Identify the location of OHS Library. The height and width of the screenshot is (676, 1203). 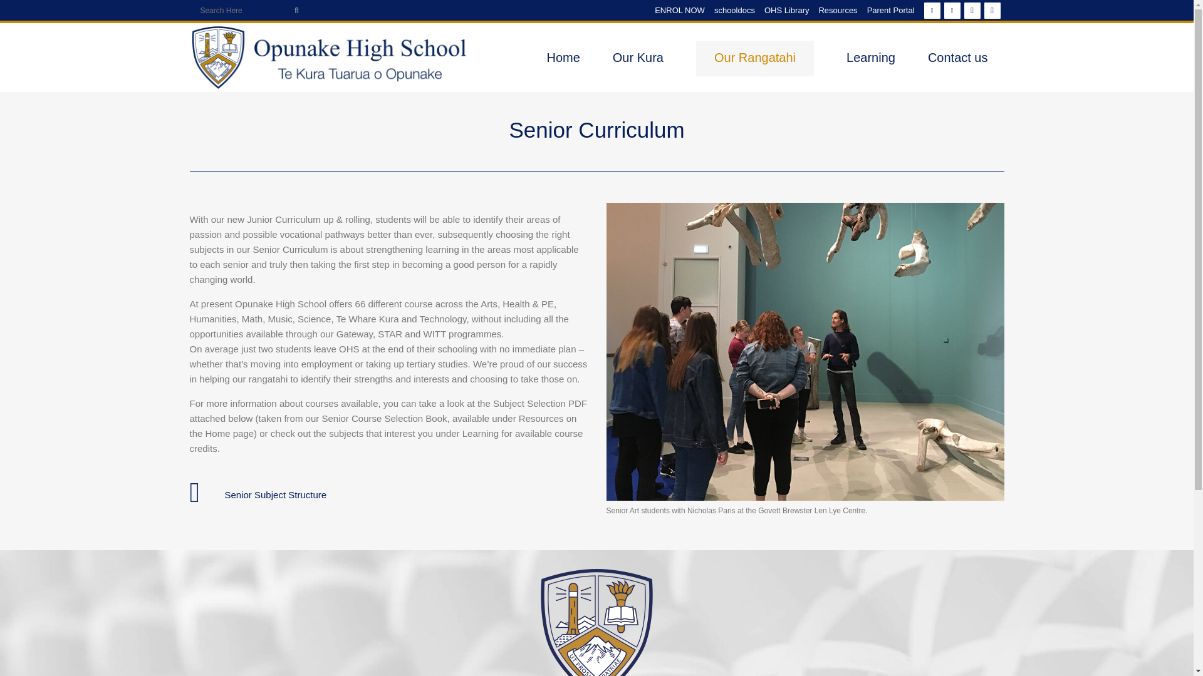
(782, 10).